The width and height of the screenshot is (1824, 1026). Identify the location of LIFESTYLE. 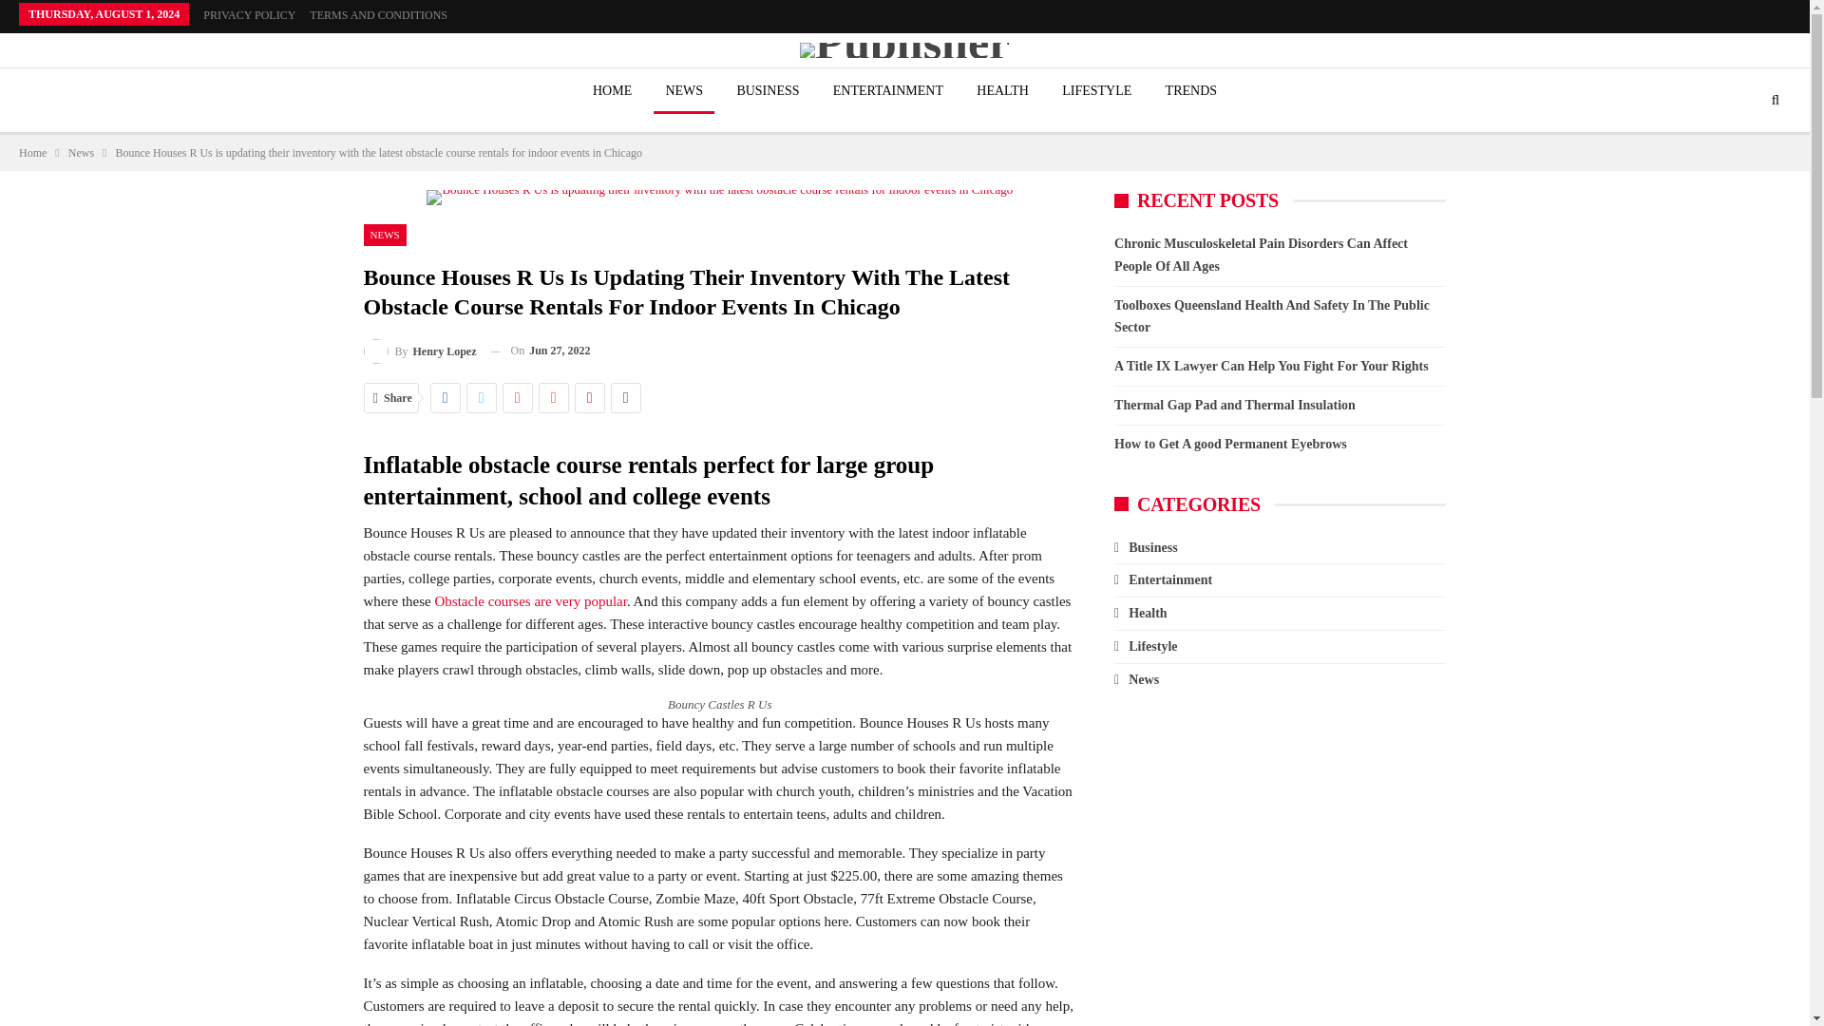
(1096, 91).